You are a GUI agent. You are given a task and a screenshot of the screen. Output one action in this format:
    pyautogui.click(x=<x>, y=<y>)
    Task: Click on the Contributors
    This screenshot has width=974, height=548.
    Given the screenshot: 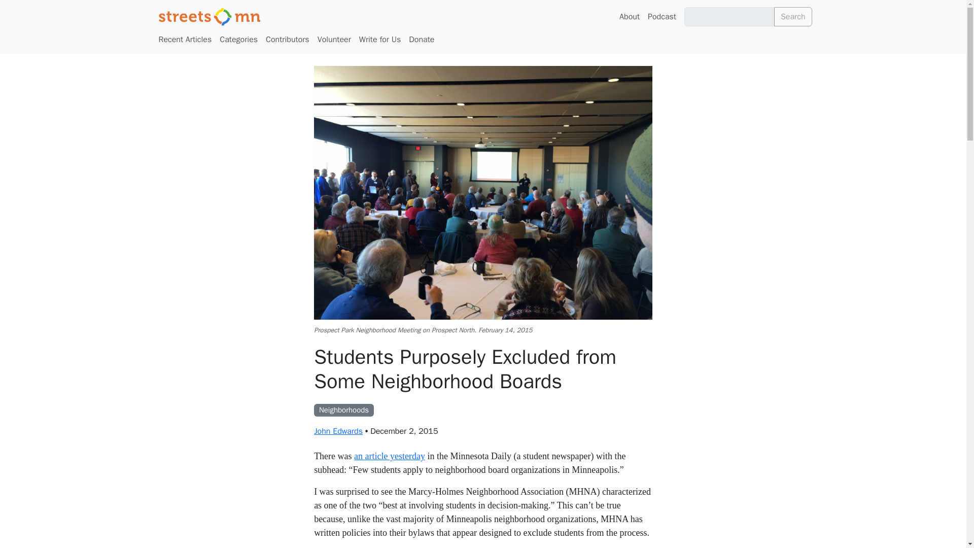 What is the action you would take?
    pyautogui.click(x=288, y=40)
    